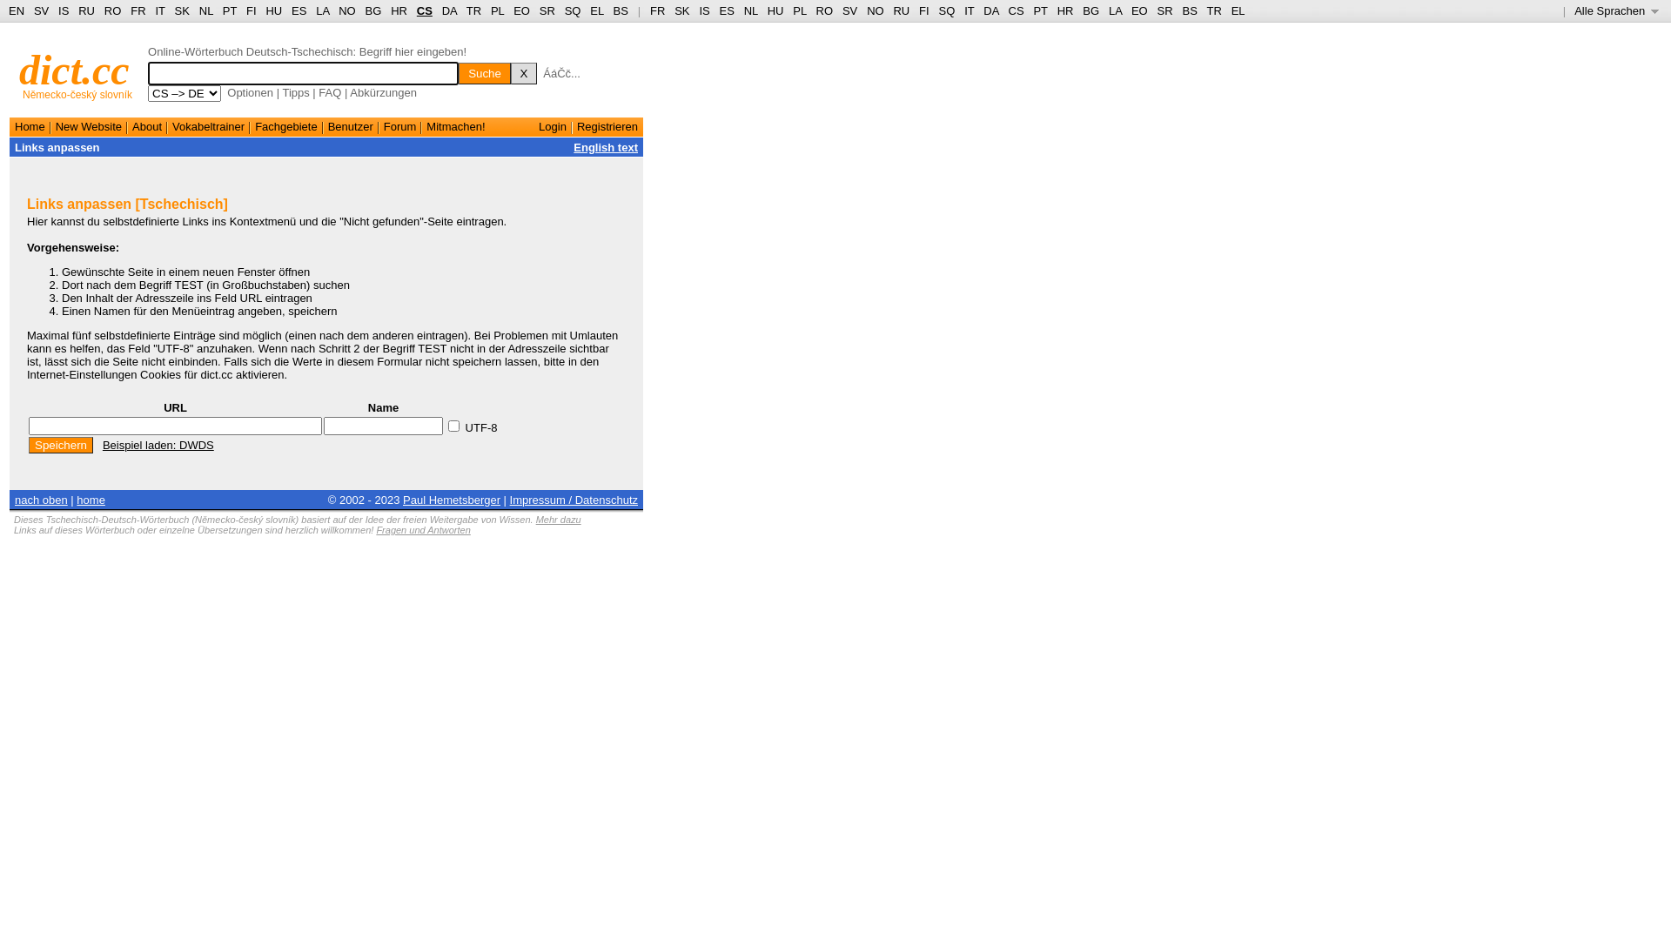  Describe the element at coordinates (1116, 10) in the screenshot. I see `LA` at that location.